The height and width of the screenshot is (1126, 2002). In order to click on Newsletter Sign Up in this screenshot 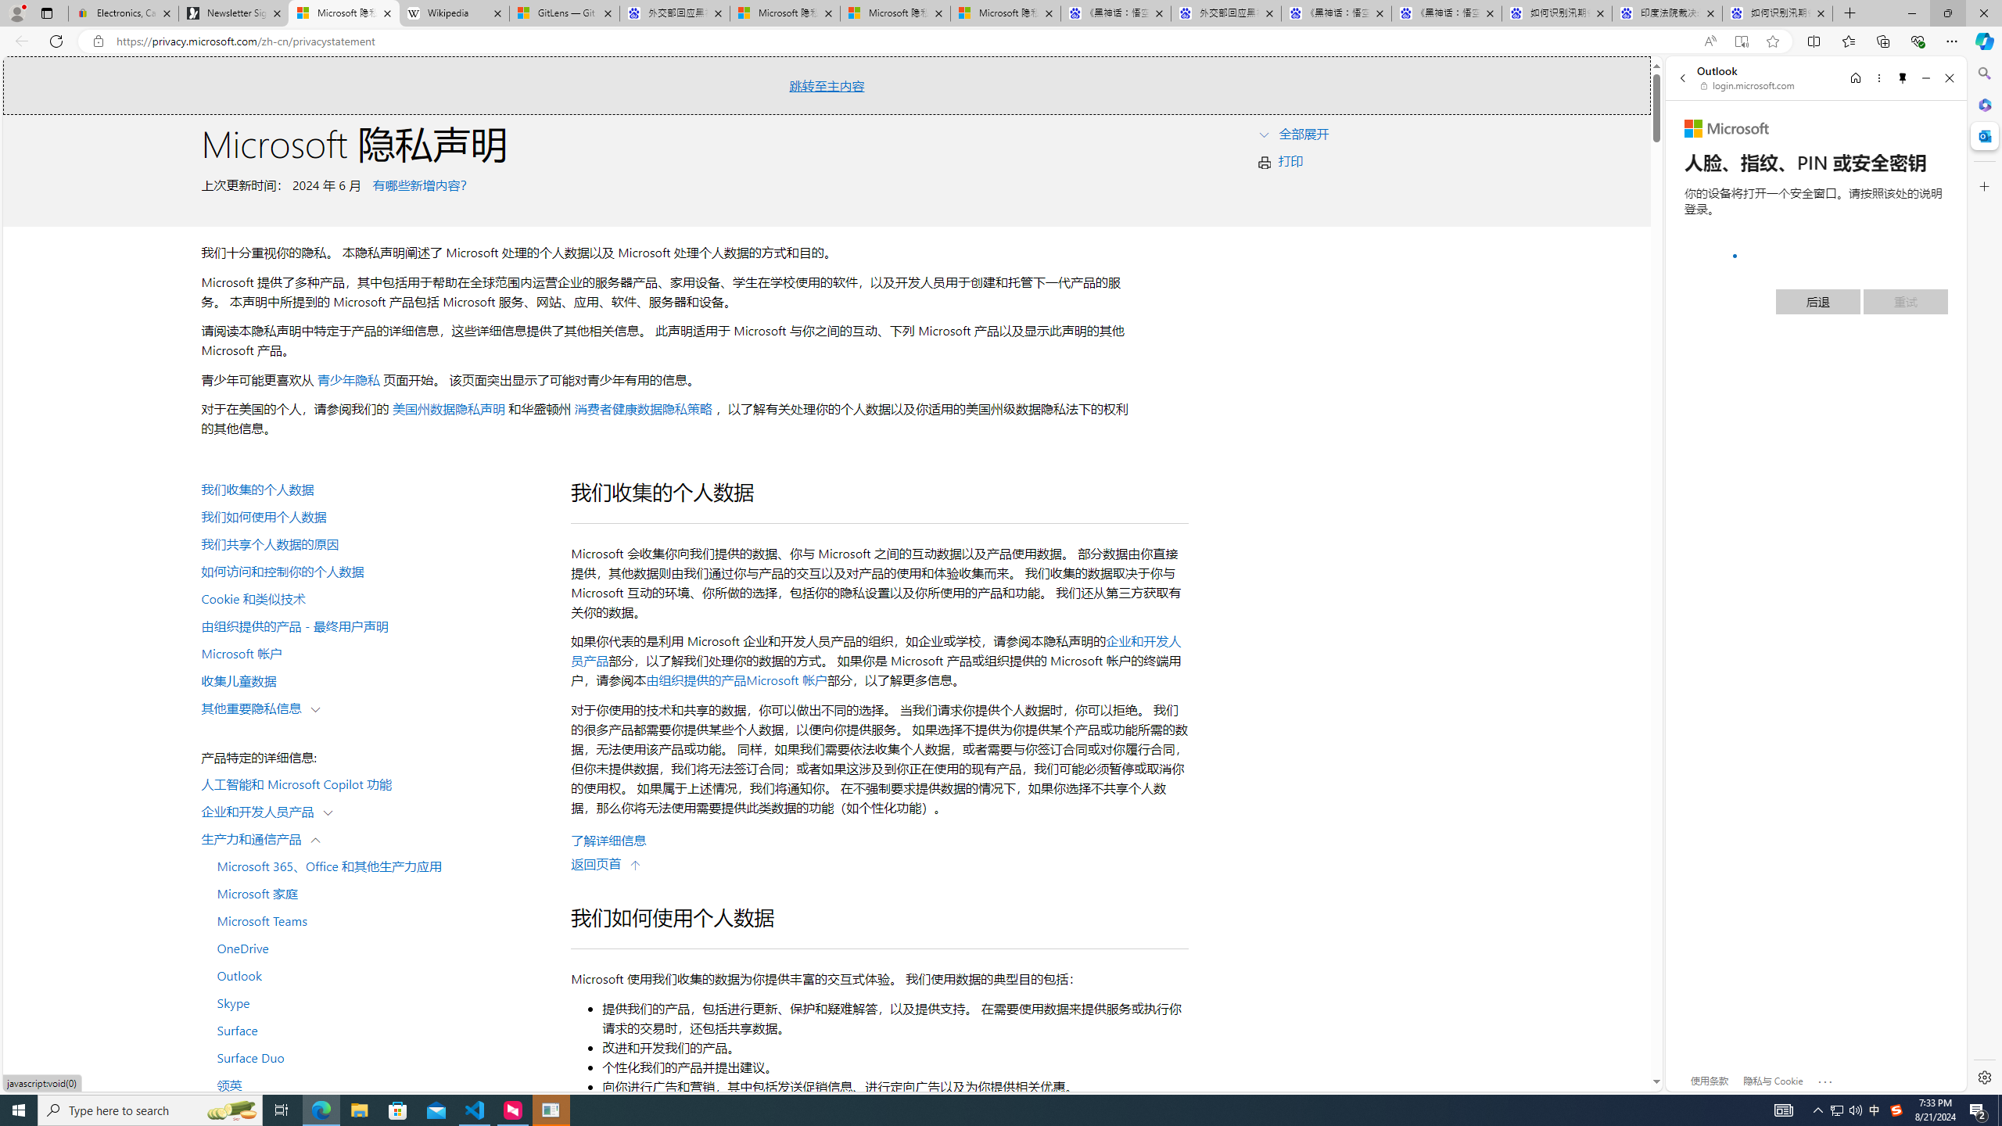, I will do `click(234, 13)`.